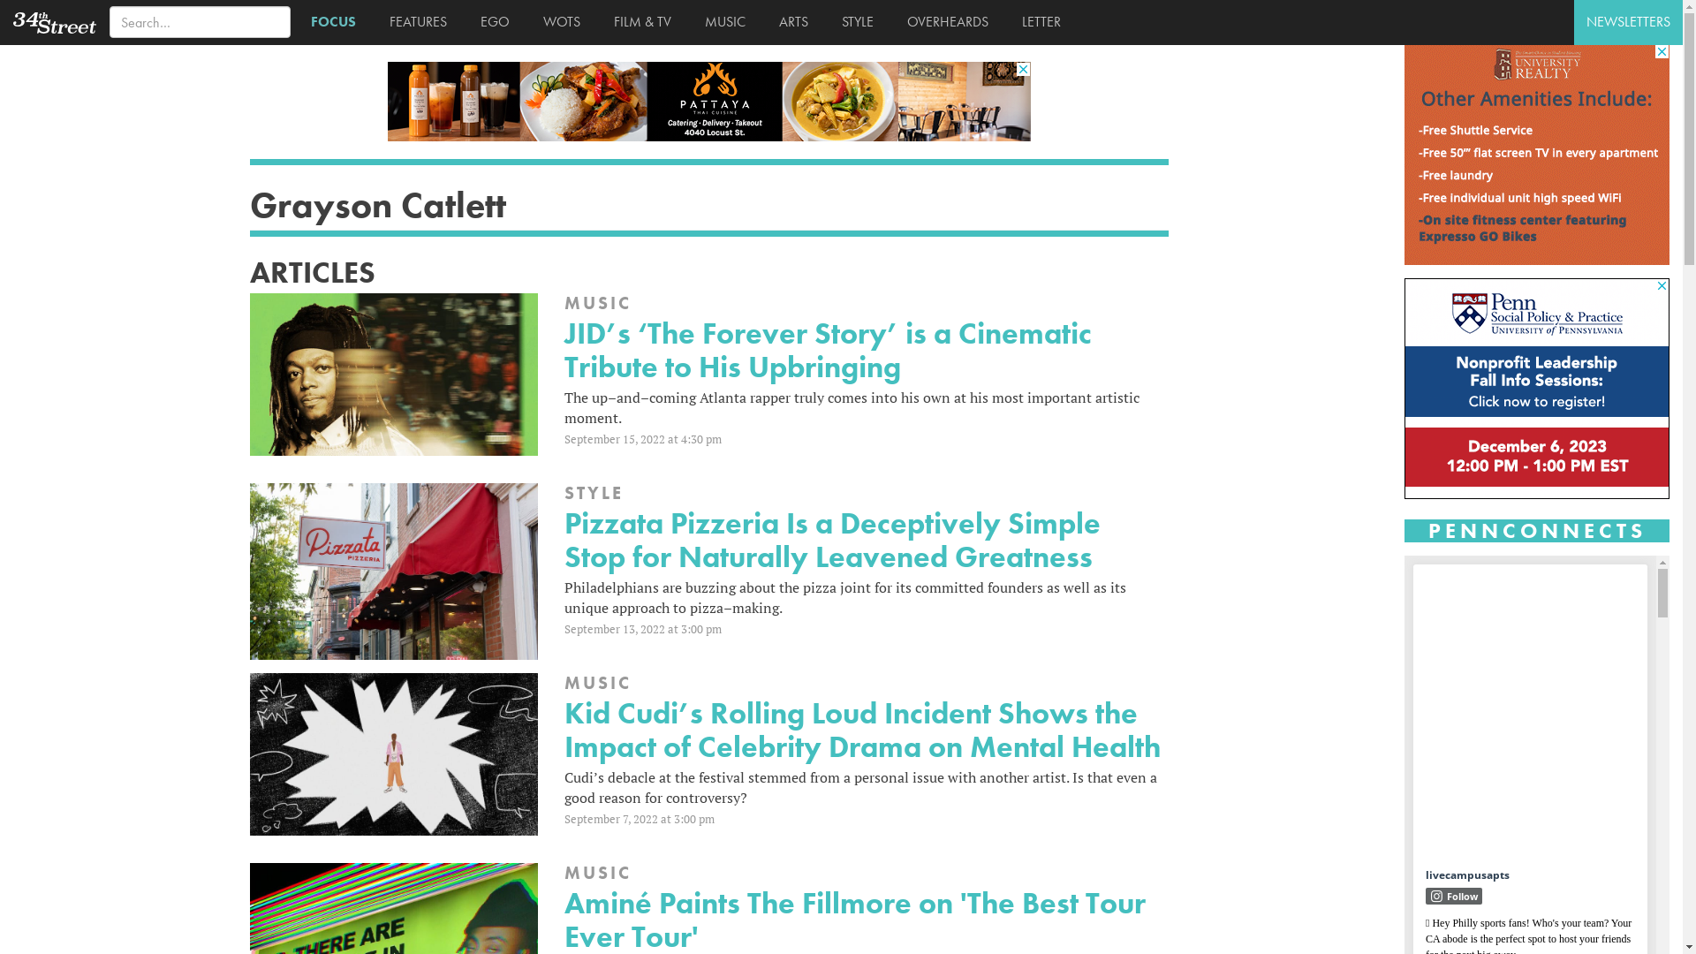 The image size is (1696, 954). I want to click on   FOCUS, so click(330, 22).